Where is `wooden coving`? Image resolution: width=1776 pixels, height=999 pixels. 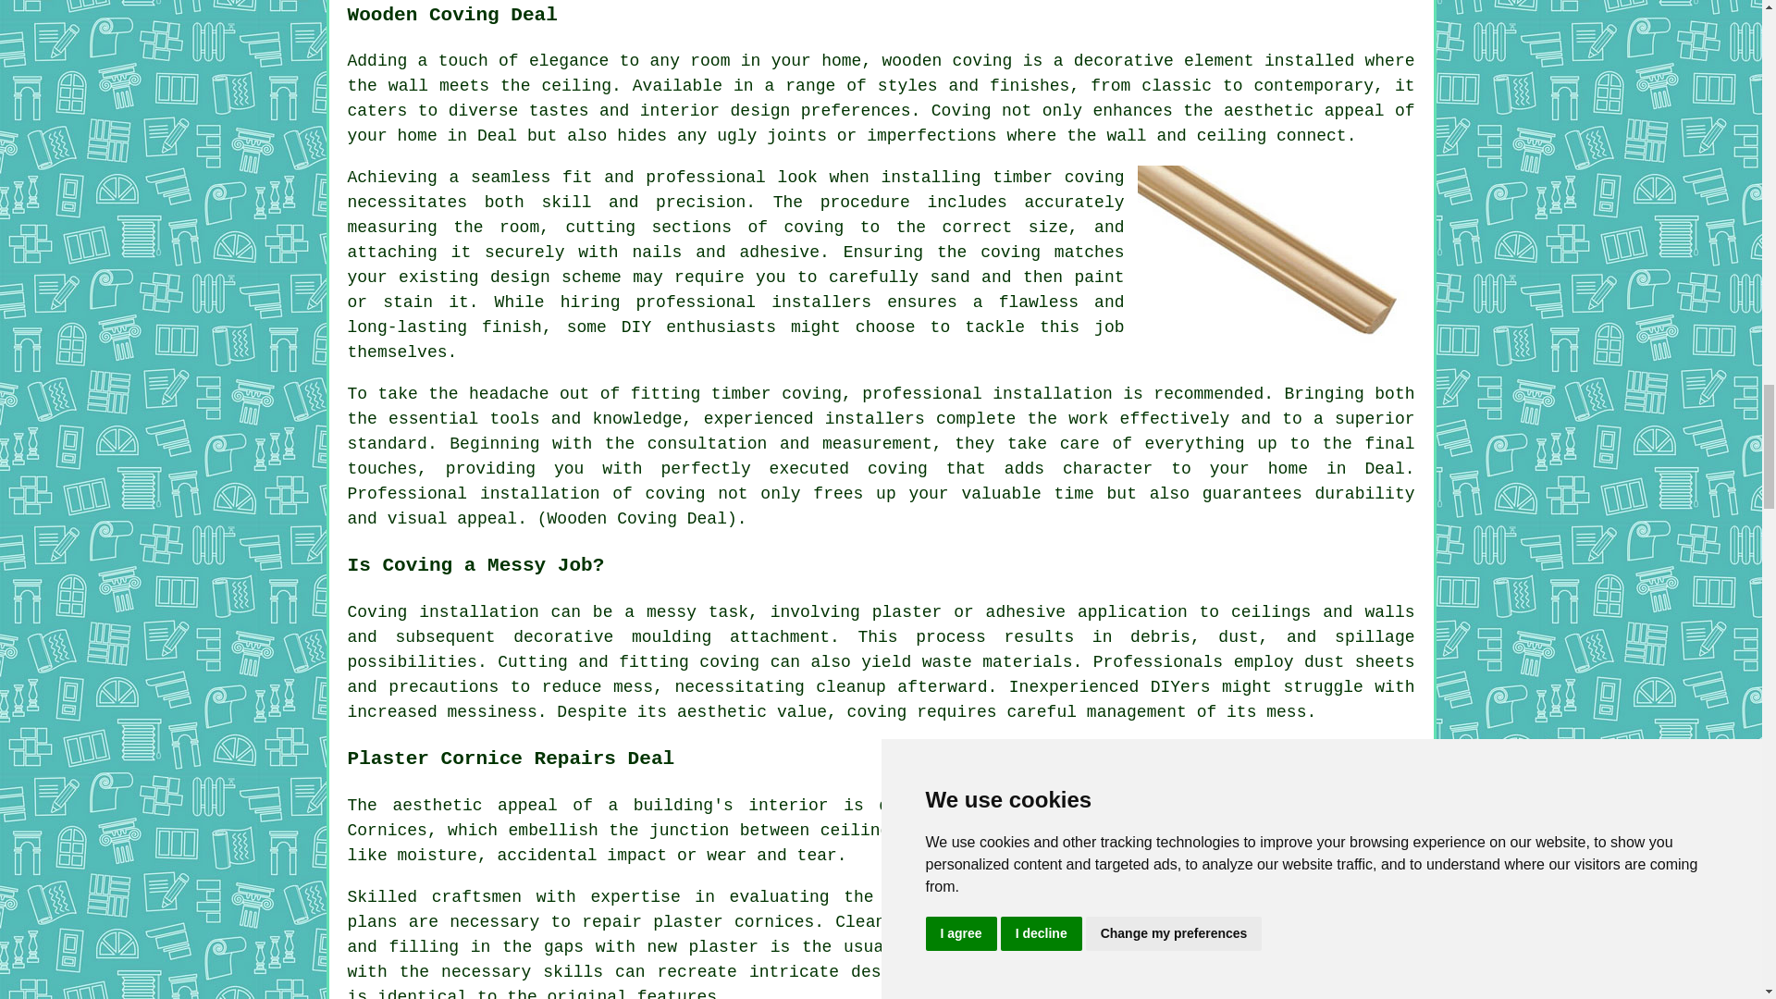 wooden coving is located at coordinates (946, 61).